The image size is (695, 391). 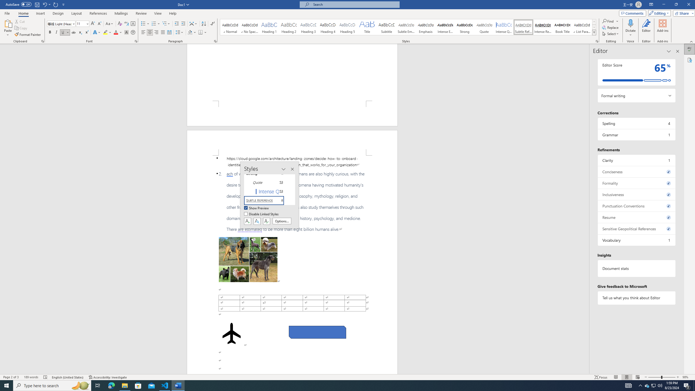 I want to click on Review, so click(x=141, y=13).